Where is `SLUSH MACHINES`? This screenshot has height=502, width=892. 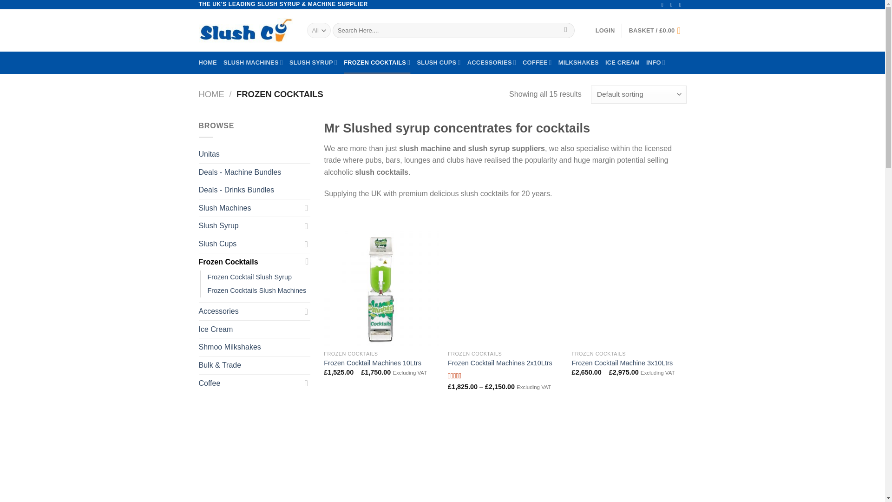 SLUSH MACHINES is located at coordinates (253, 62).